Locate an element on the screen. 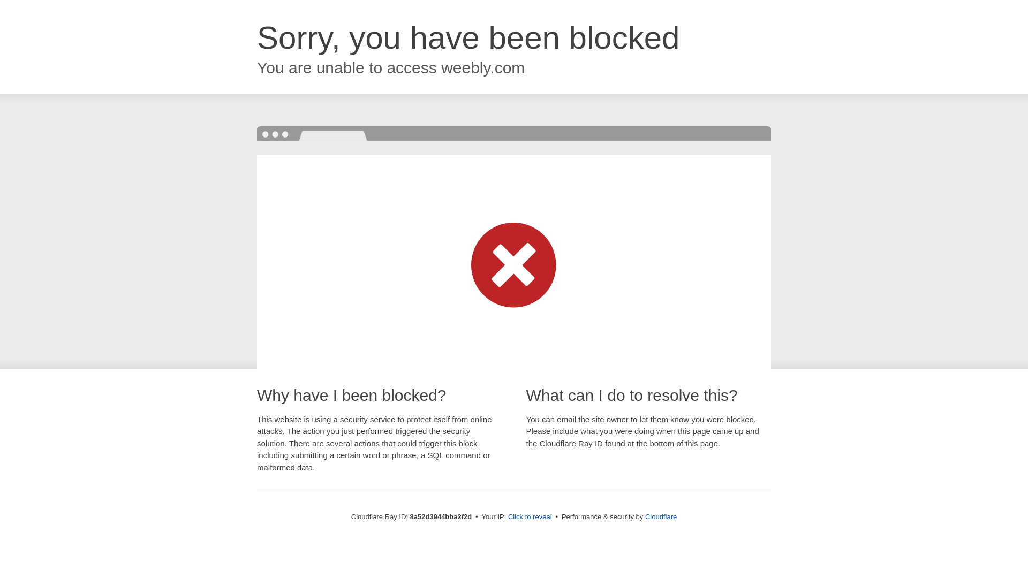 Image resolution: width=1028 pixels, height=578 pixels. Click to reveal is located at coordinates (530, 517).